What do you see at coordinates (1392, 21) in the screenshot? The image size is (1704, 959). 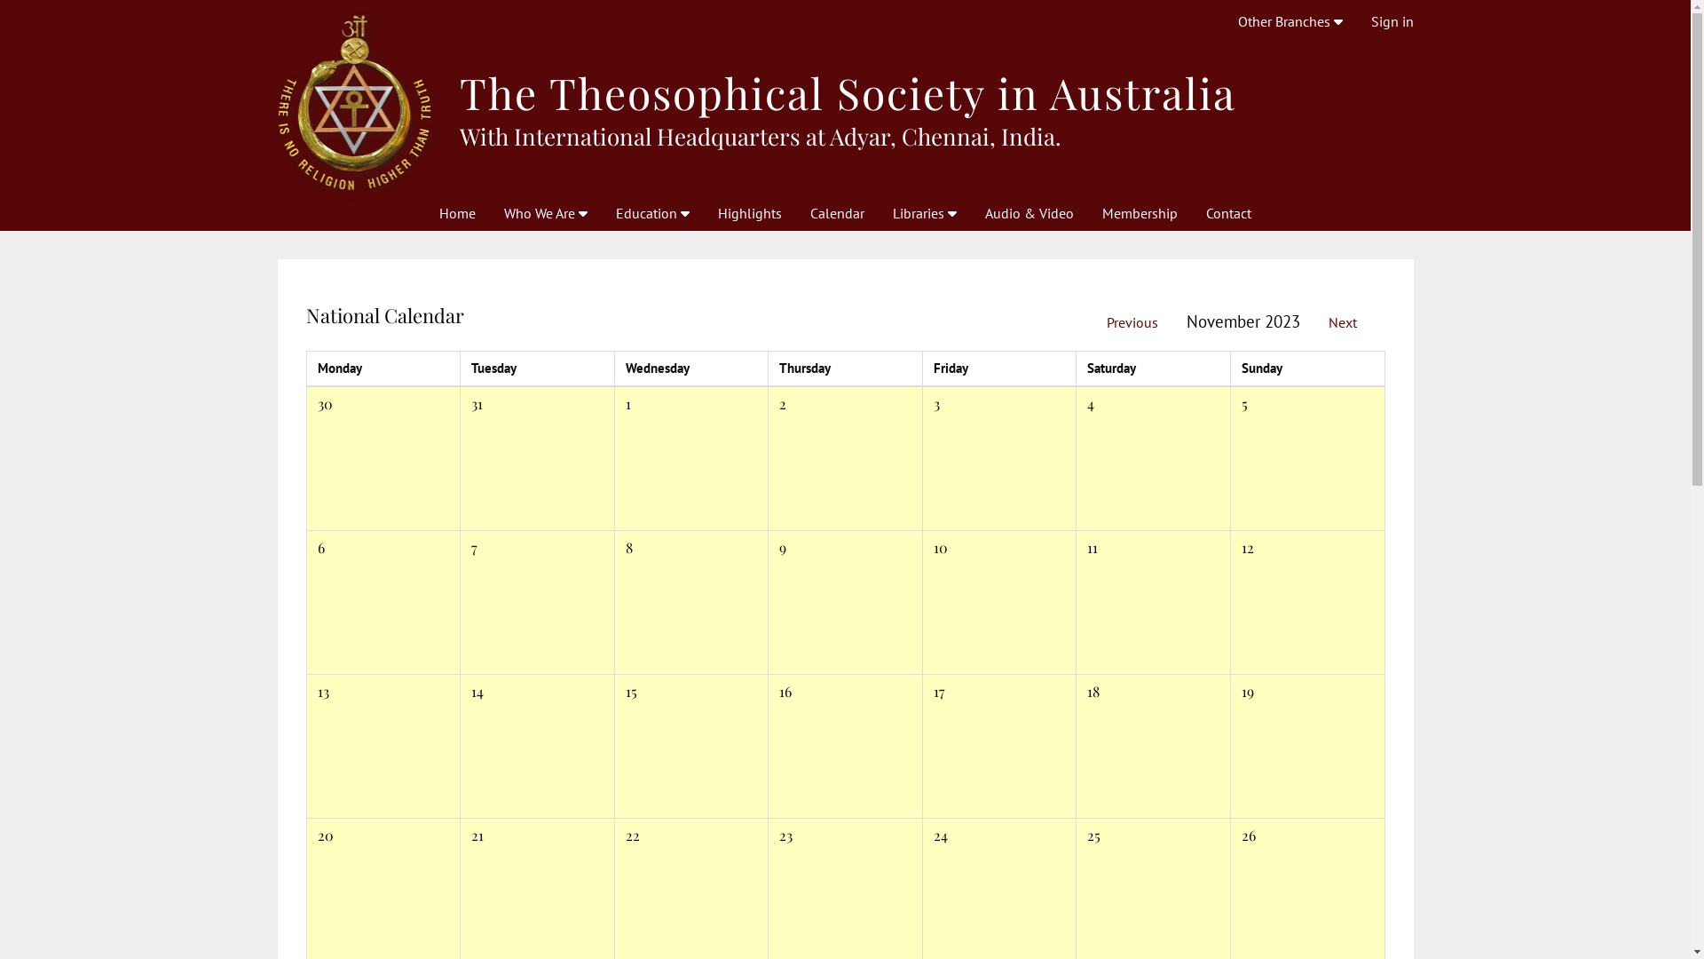 I see `Sign in` at bounding box center [1392, 21].